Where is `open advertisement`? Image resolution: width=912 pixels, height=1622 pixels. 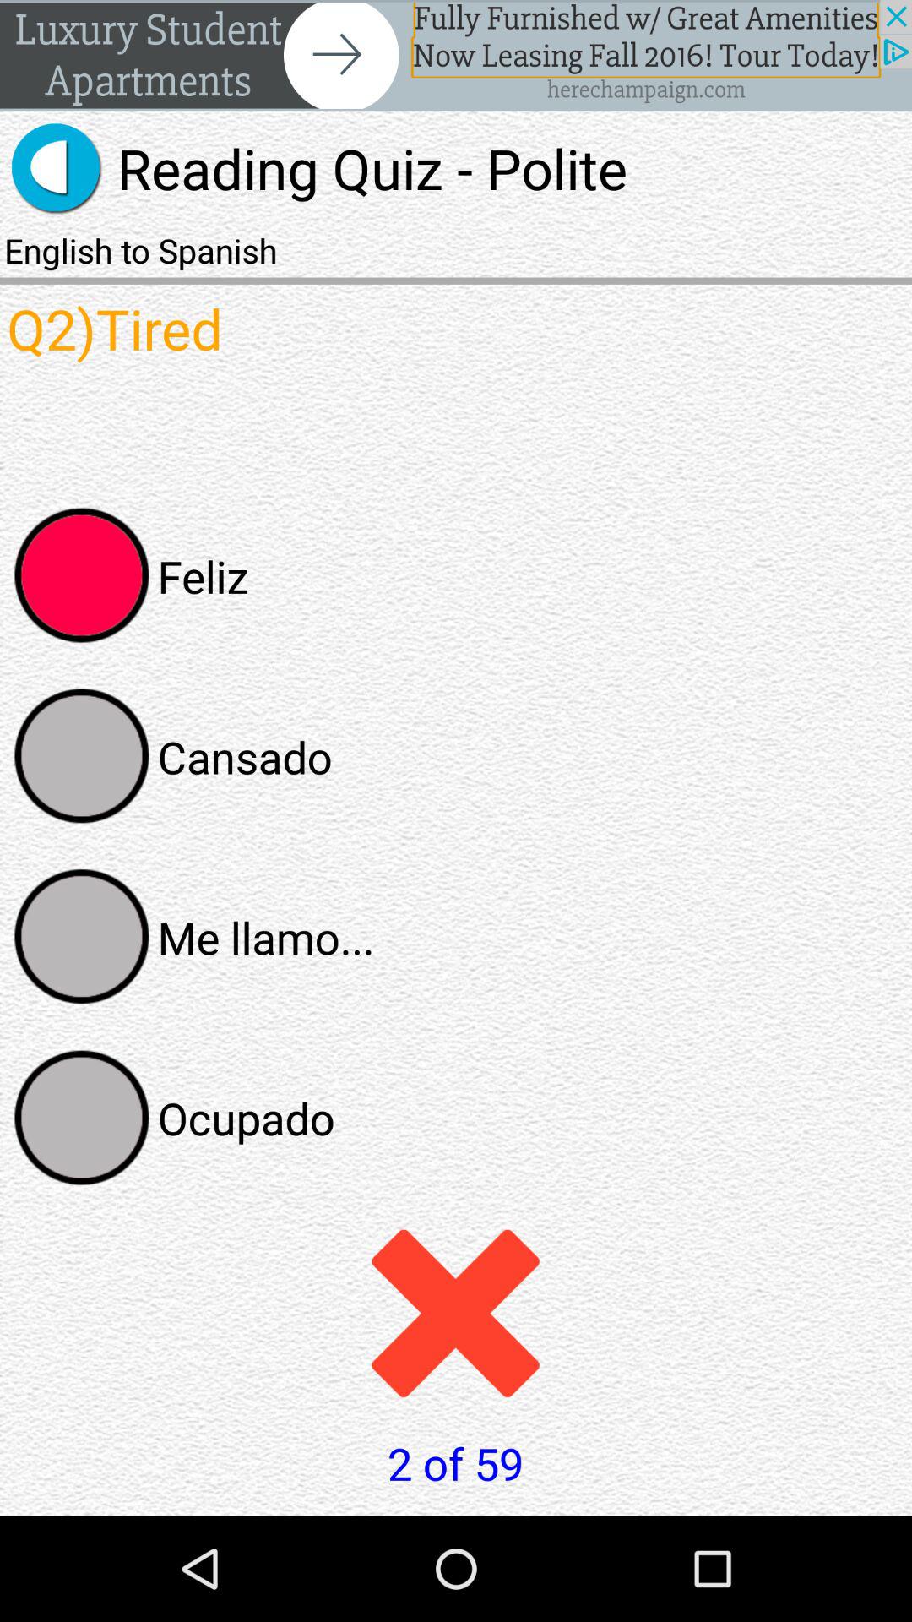
open advertisement is located at coordinates (456, 56).